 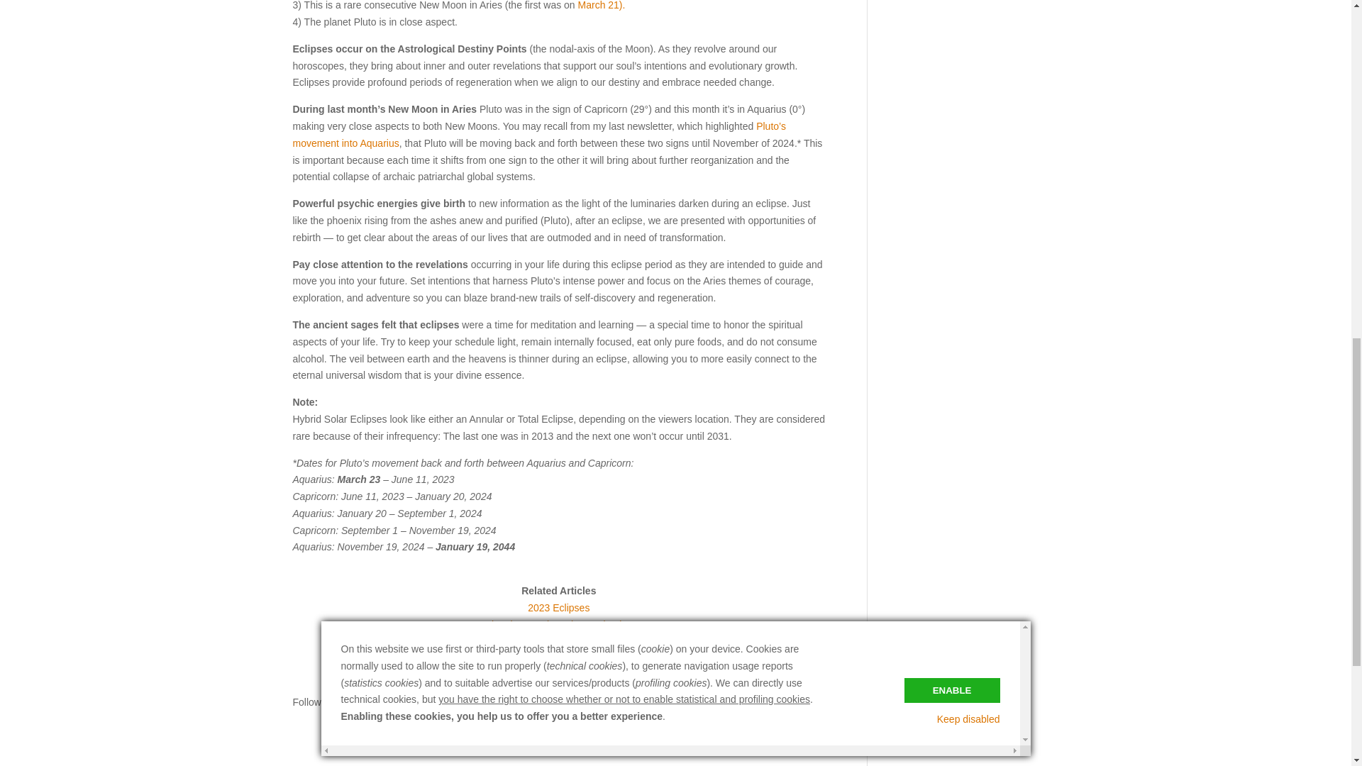 I want to click on Twitter, so click(x=548, y=722).